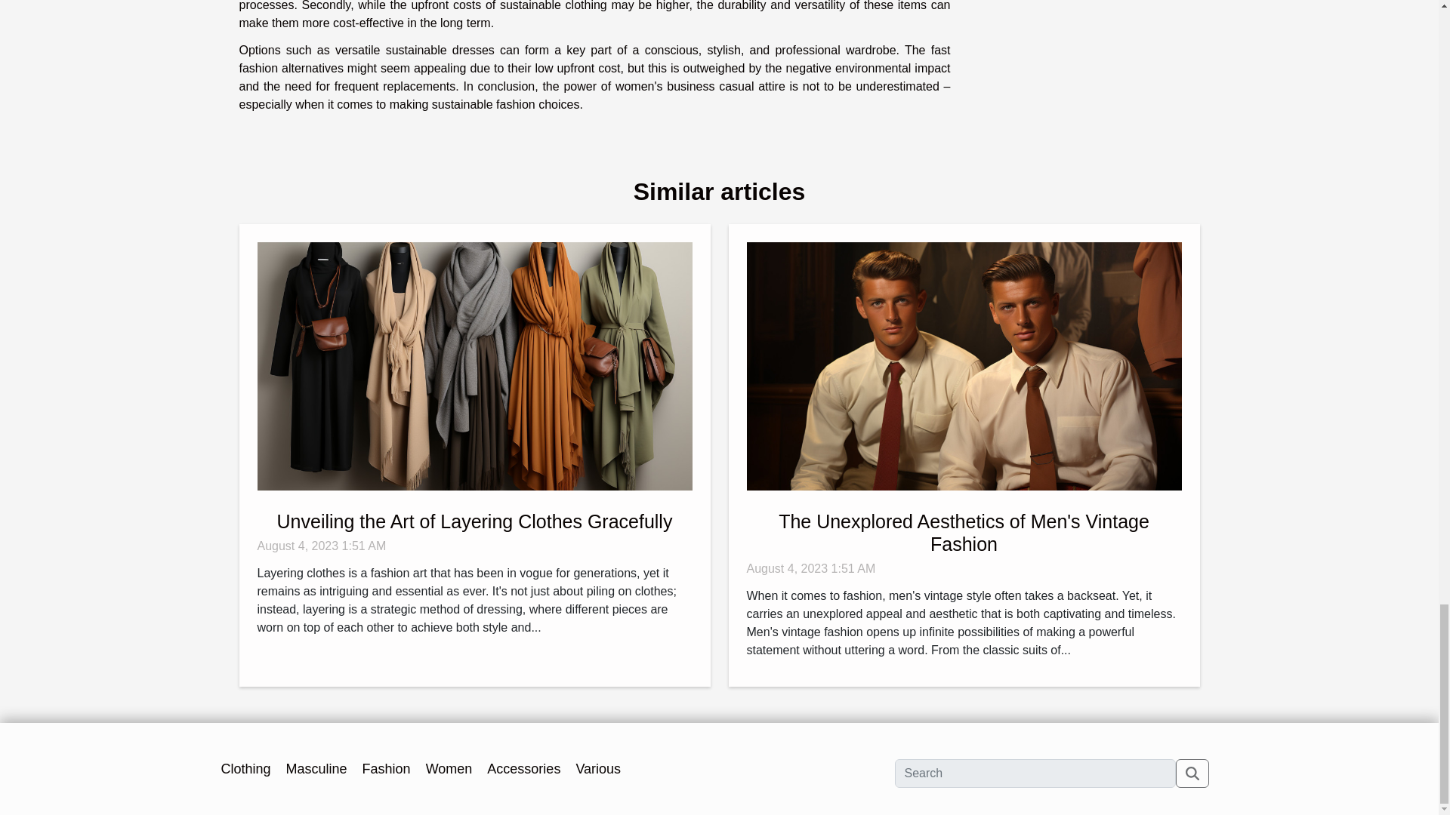  Describe the element at coordinates (523, 768) in the screenshot. I see `Accessories` at that location.